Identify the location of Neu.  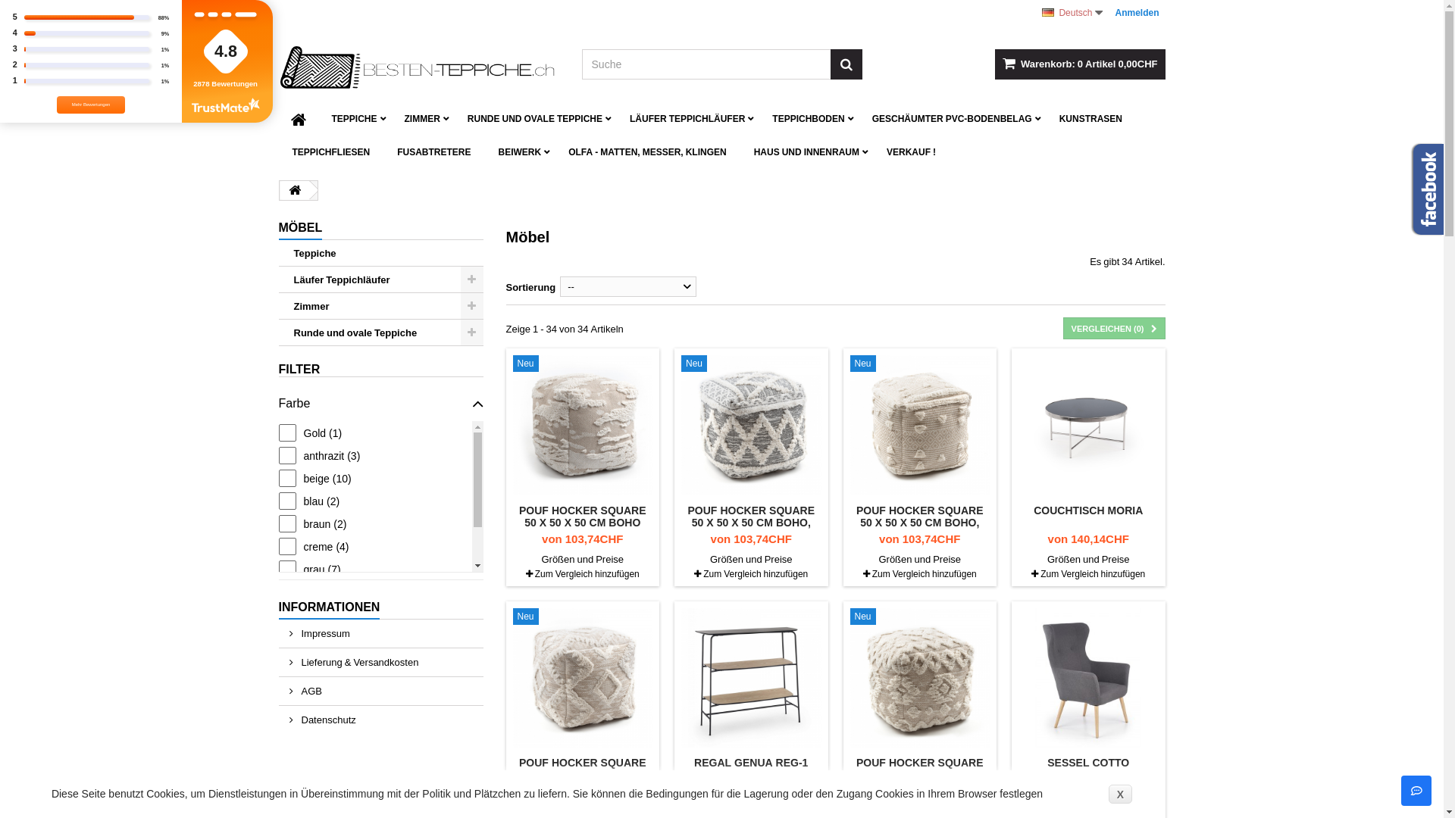
(716, 364).